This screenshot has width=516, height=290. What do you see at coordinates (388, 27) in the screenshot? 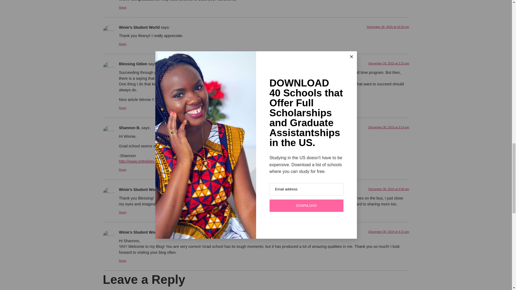
I see `December 28, 2015 at 10:33 pm` at bounding box center [388, 27].